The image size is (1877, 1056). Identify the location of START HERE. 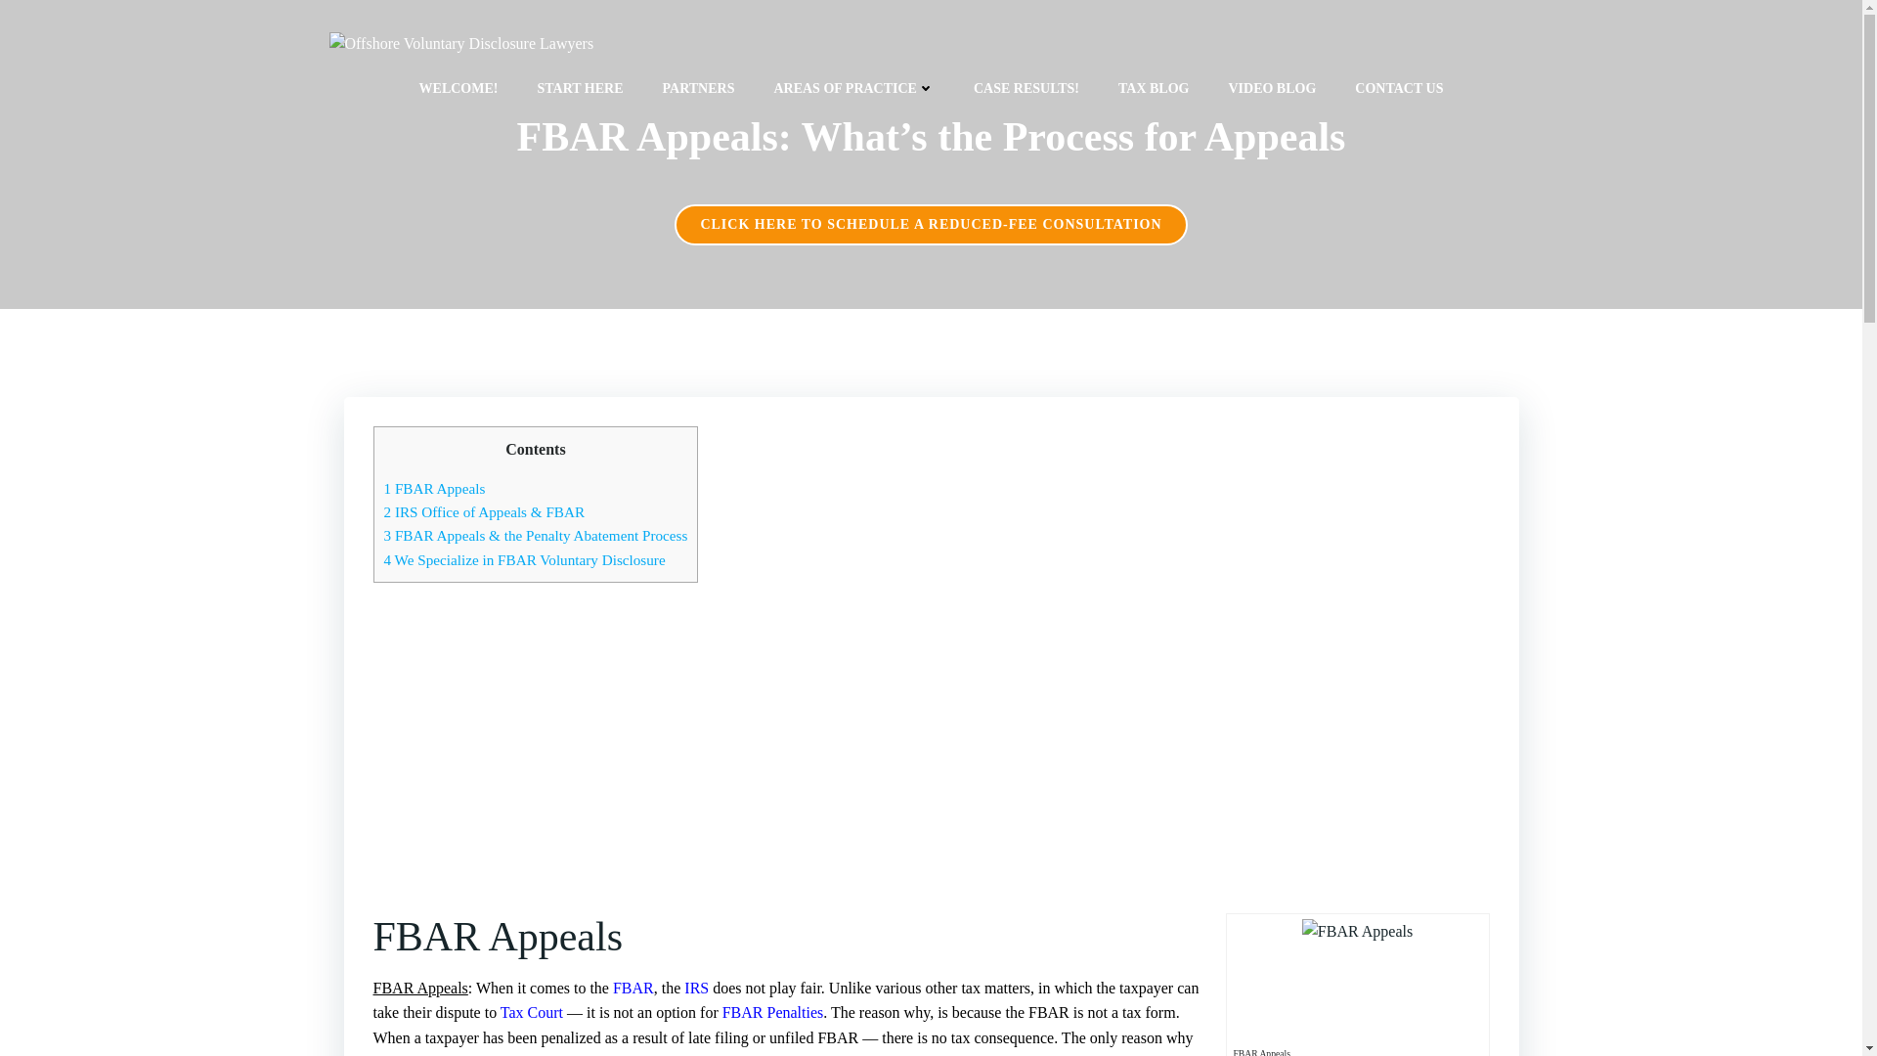
(580, 88).